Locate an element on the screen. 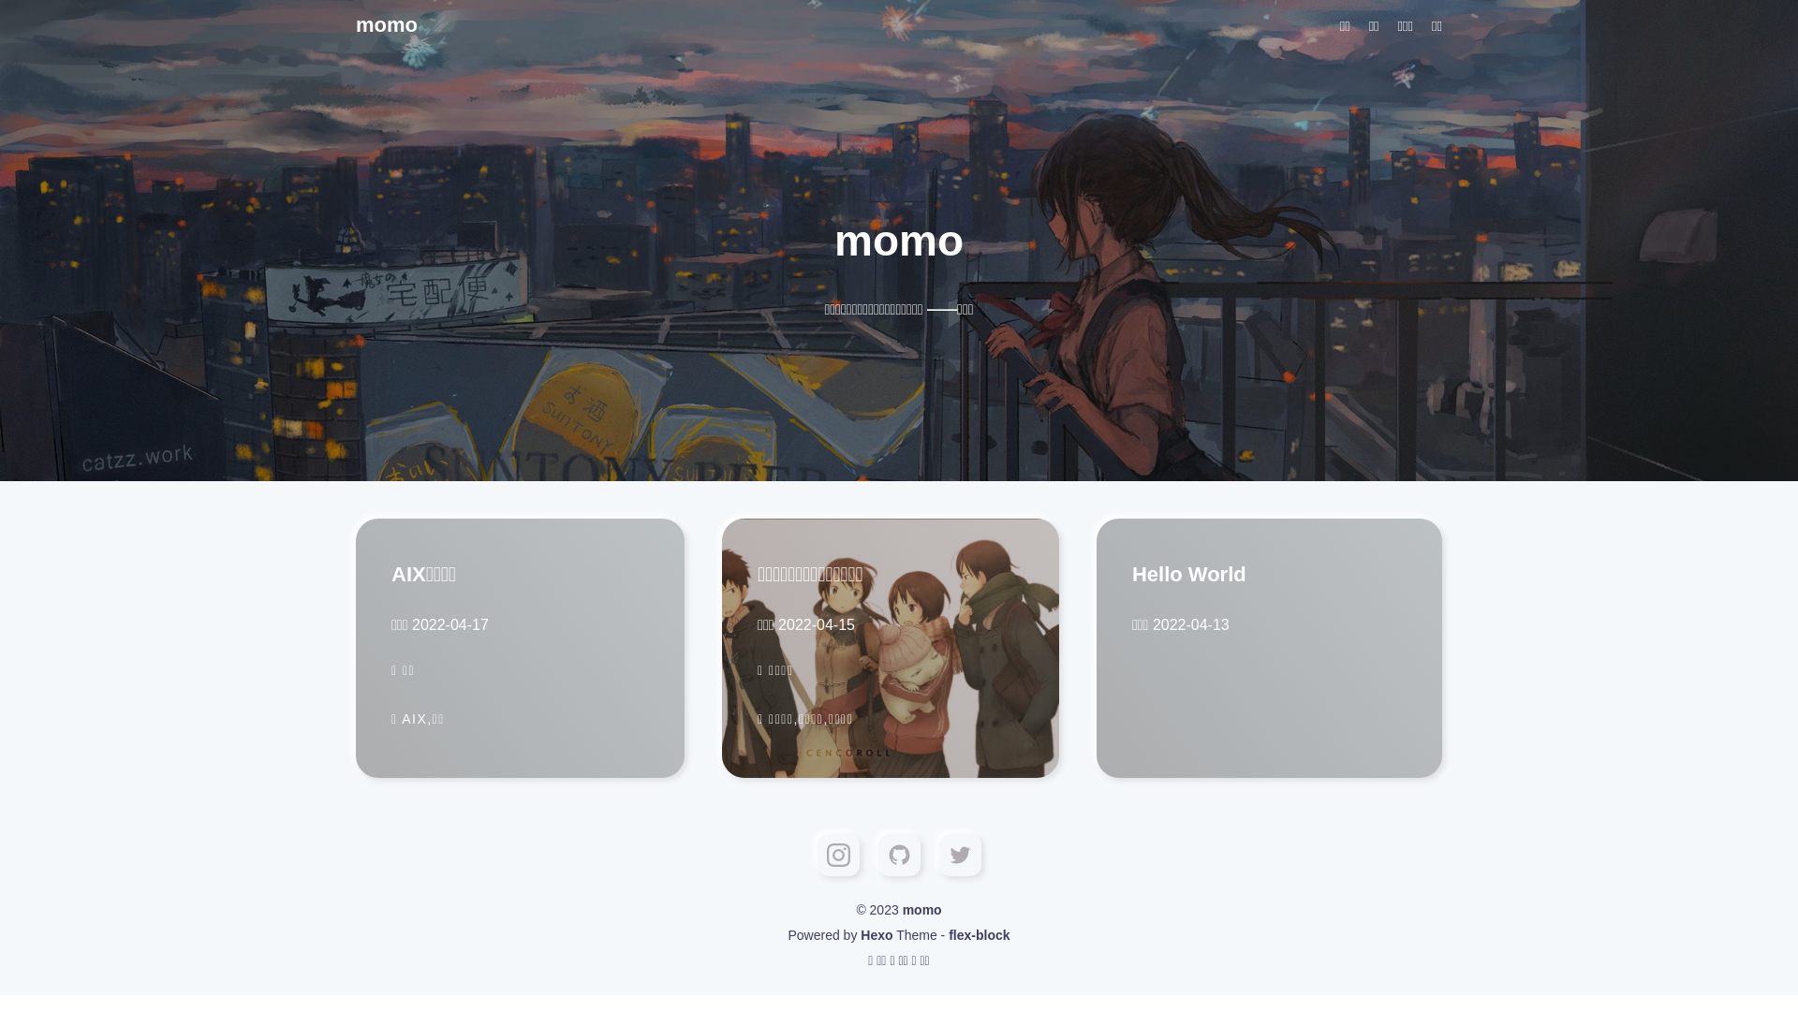 The image size is (1798, 1011). momo is located at coordinates (487, 25).